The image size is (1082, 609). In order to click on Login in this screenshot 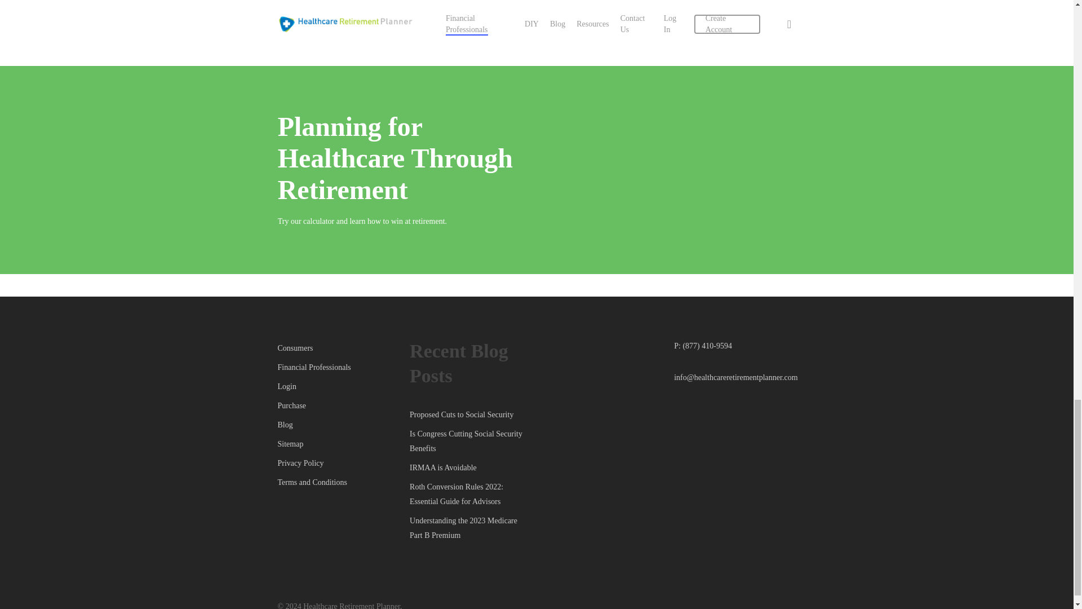, I will do `click(338, 386)`.